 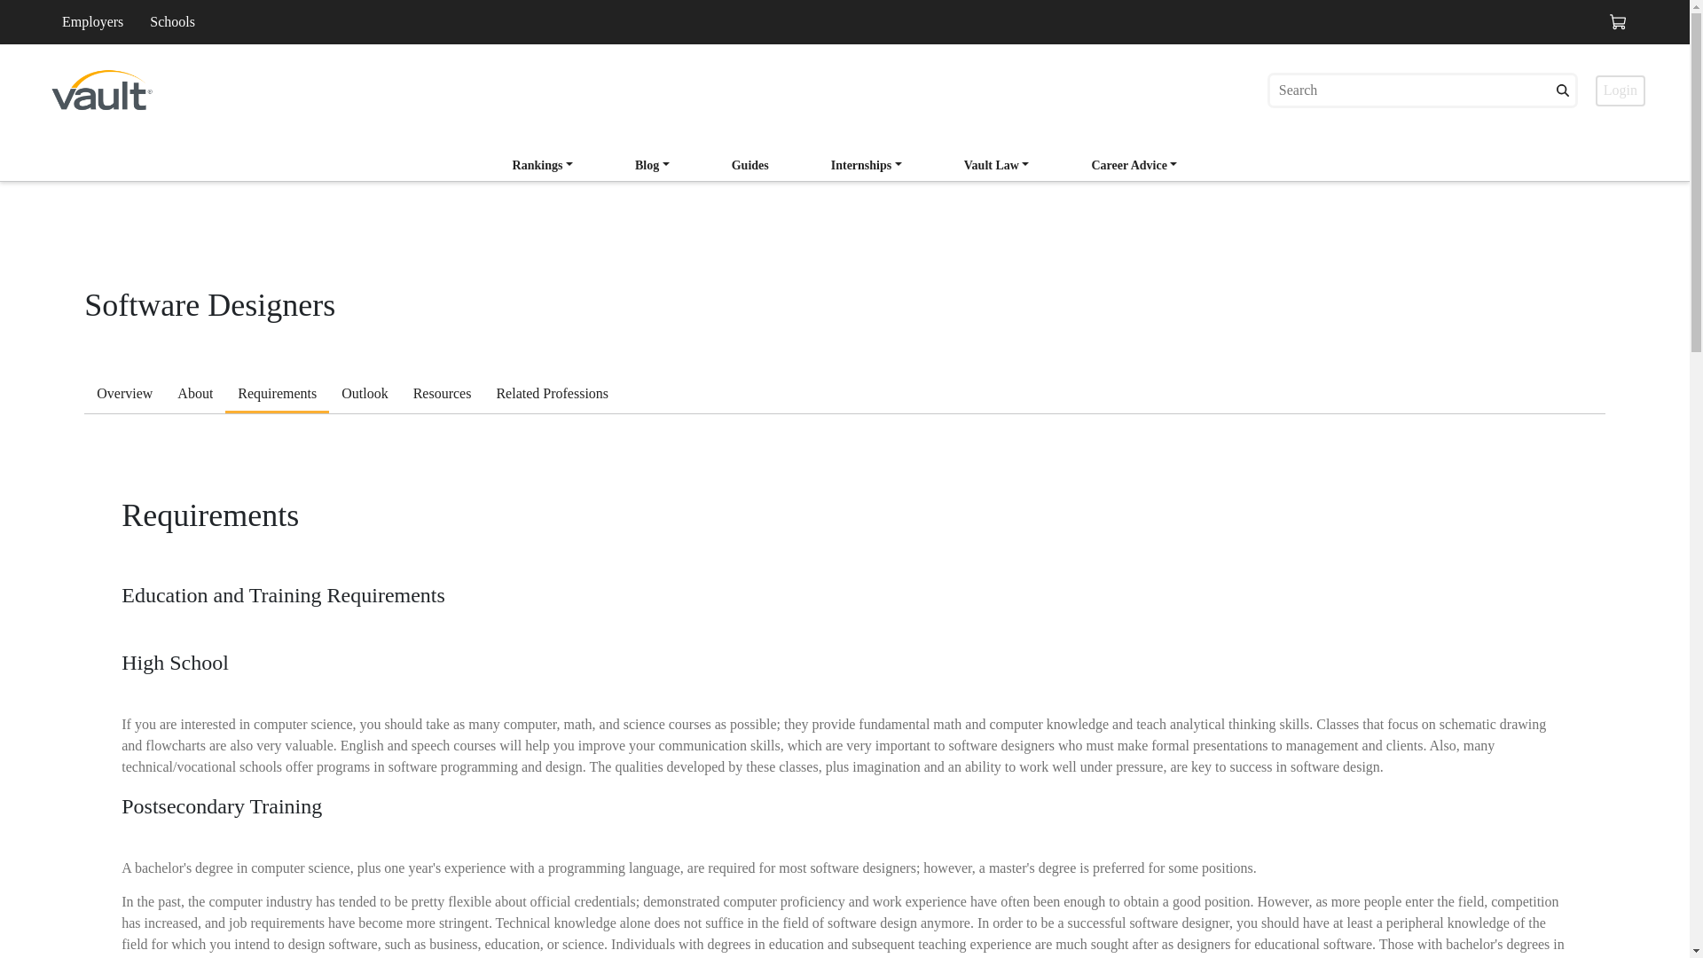 What do you see at coordinates (1134, 167) in the screenshot?
I see `Career Advice` at bounding box center [1134, 167].